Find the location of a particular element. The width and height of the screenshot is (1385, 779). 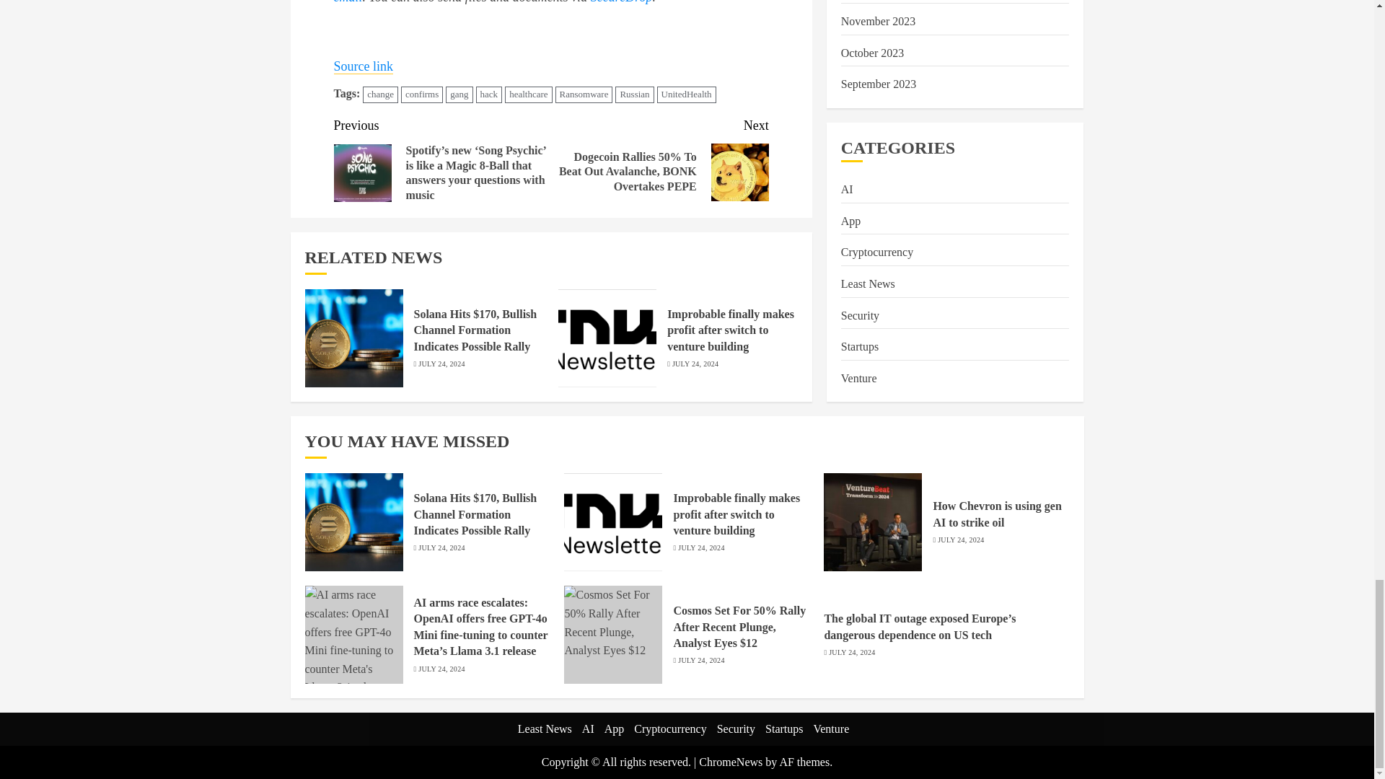

gang is located at coordinates (459, 94).